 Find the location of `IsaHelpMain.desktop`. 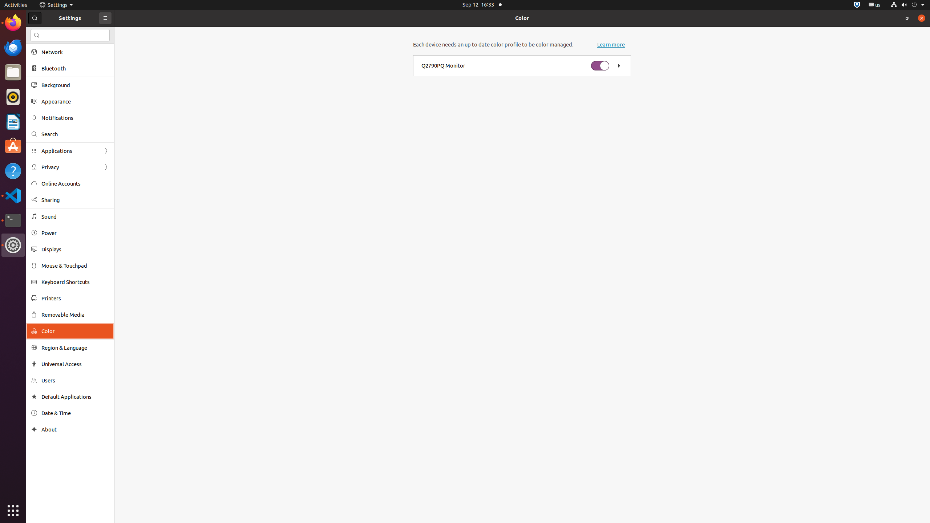

IsaHelpMain.desktop is located at coordinates (49, 109).